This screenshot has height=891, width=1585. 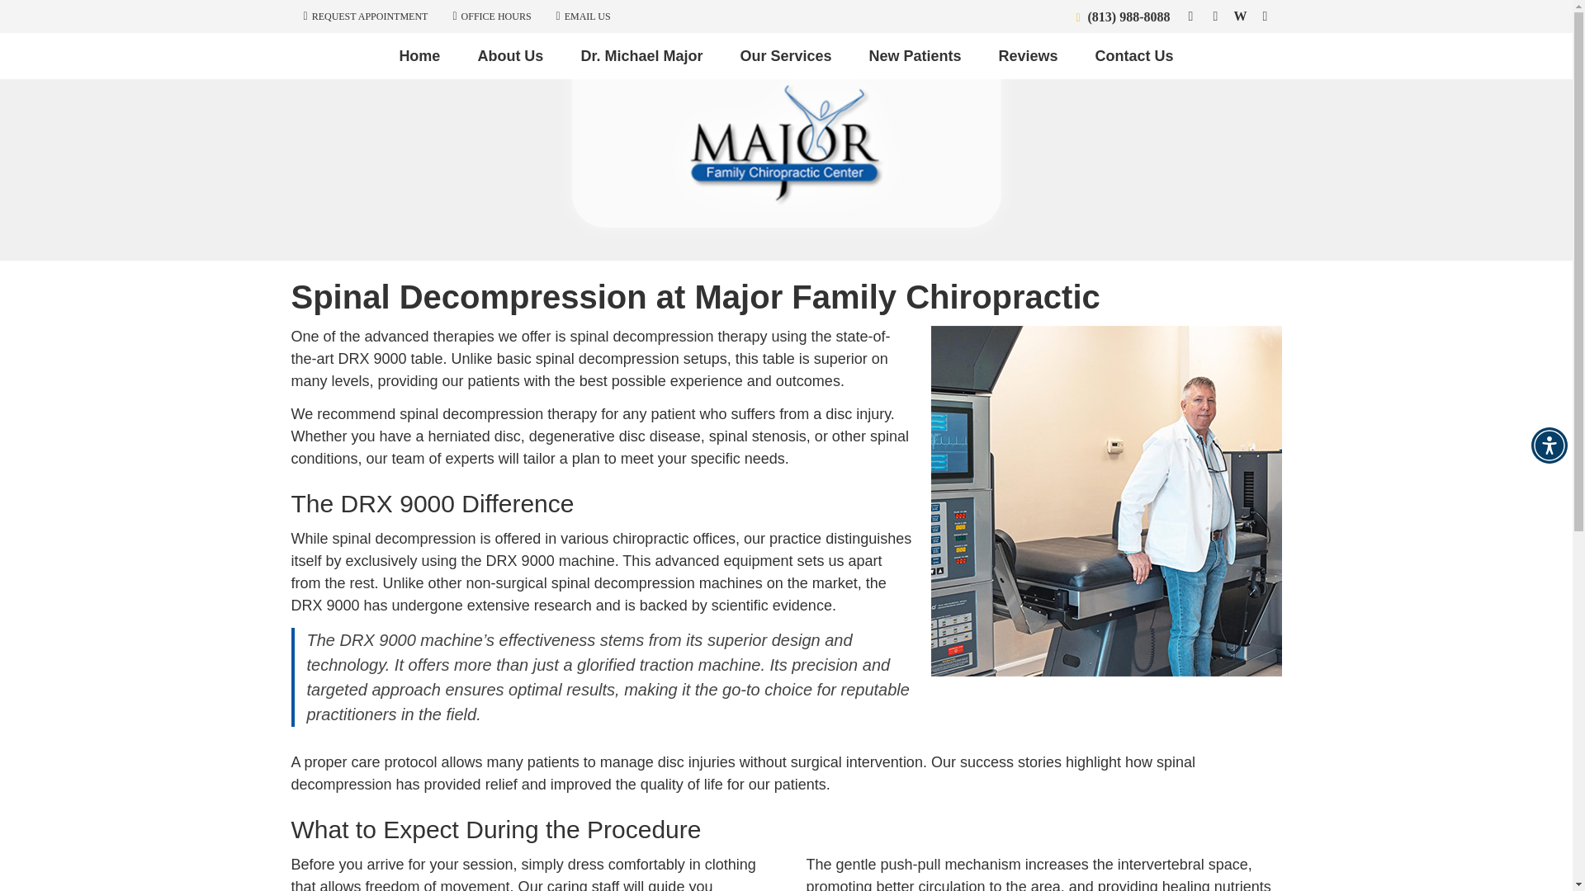 What do you see at coordinates (584, 16) in the screenshot?
I see `Contact` at bounding box center [584, 16].